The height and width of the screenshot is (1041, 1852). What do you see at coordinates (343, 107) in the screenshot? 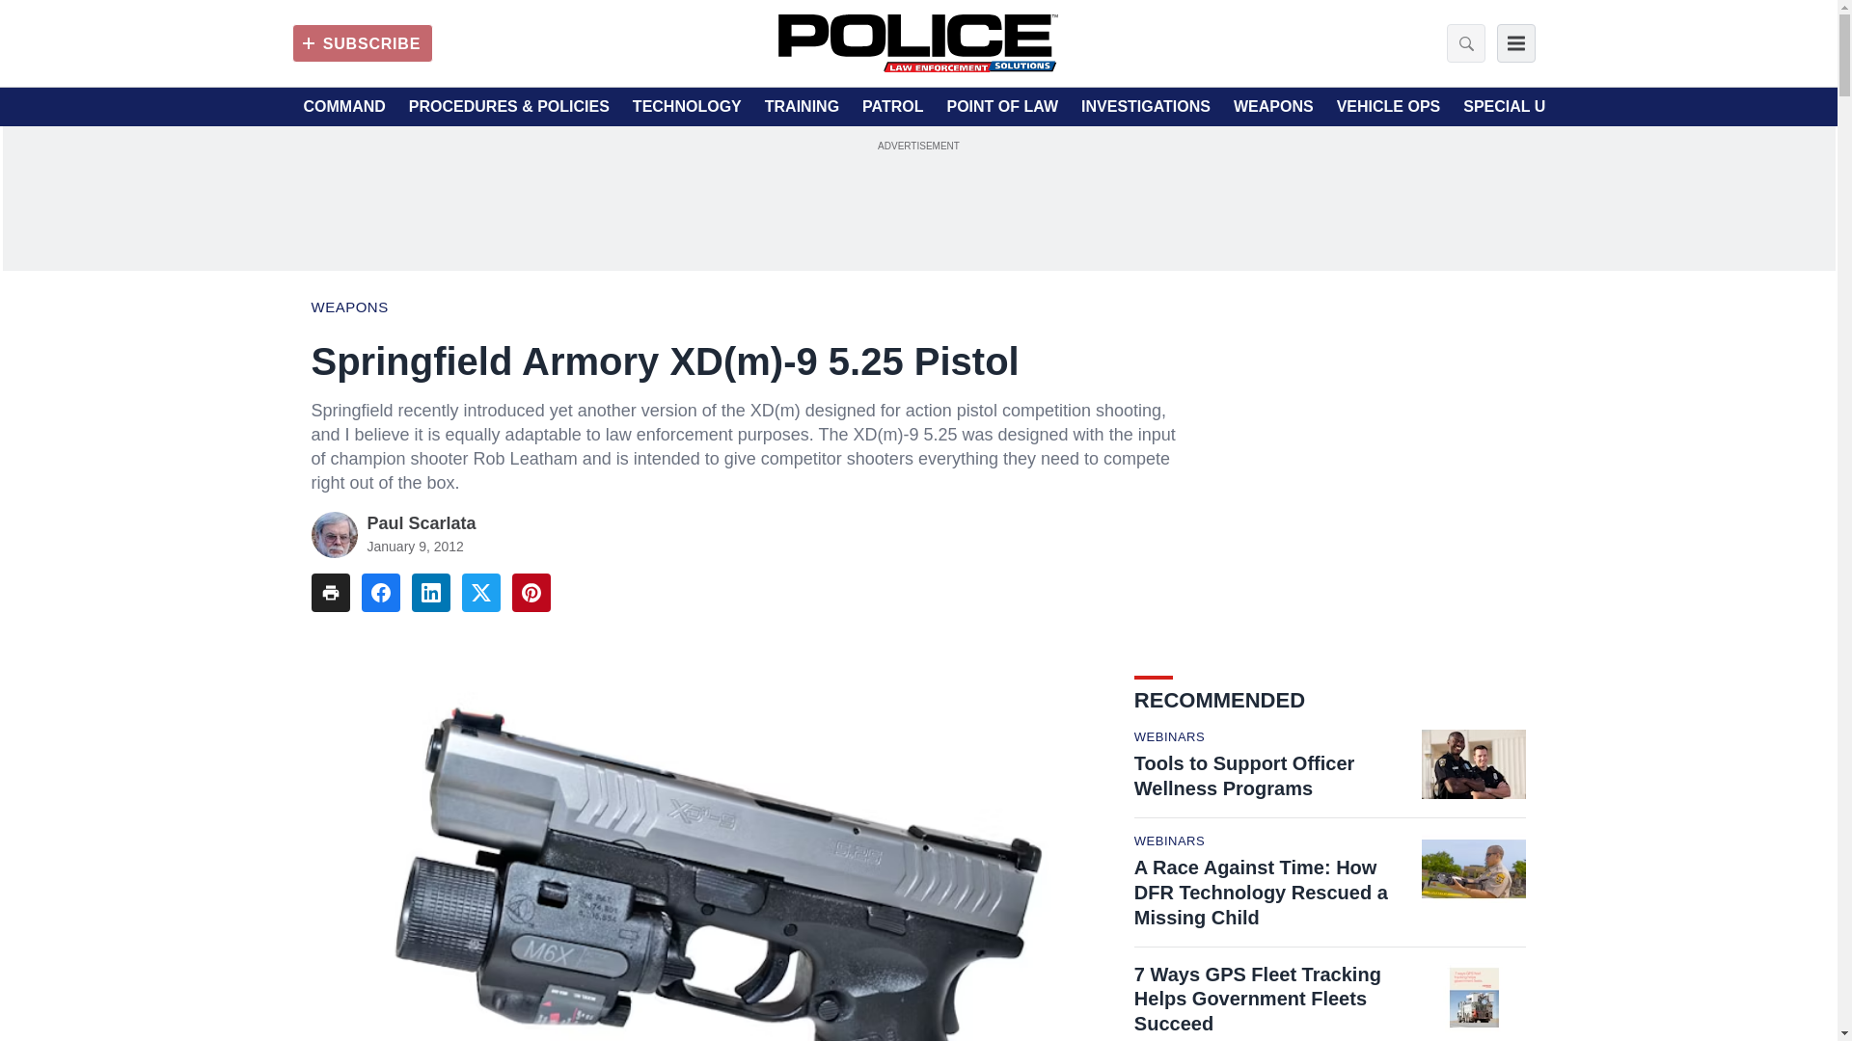
I see `COMMAND` at bounding box center [343, 107].